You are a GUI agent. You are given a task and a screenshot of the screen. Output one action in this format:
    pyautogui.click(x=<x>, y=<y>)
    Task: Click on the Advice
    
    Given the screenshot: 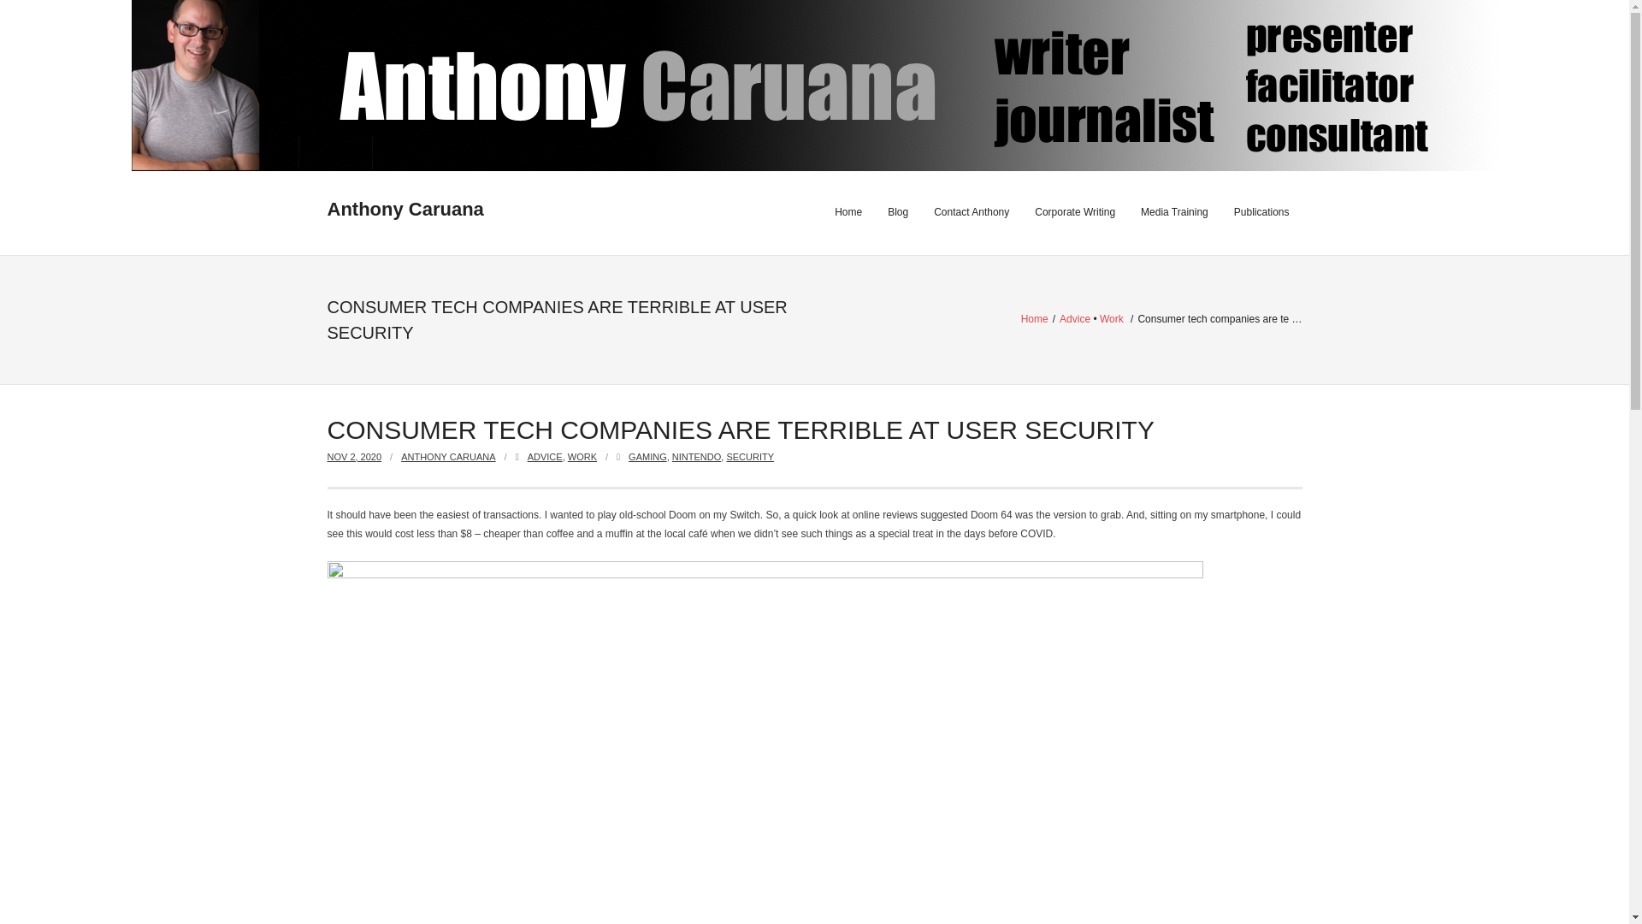 What is the action you would take?
    pyautogui.click(x=1074, y=319)
    